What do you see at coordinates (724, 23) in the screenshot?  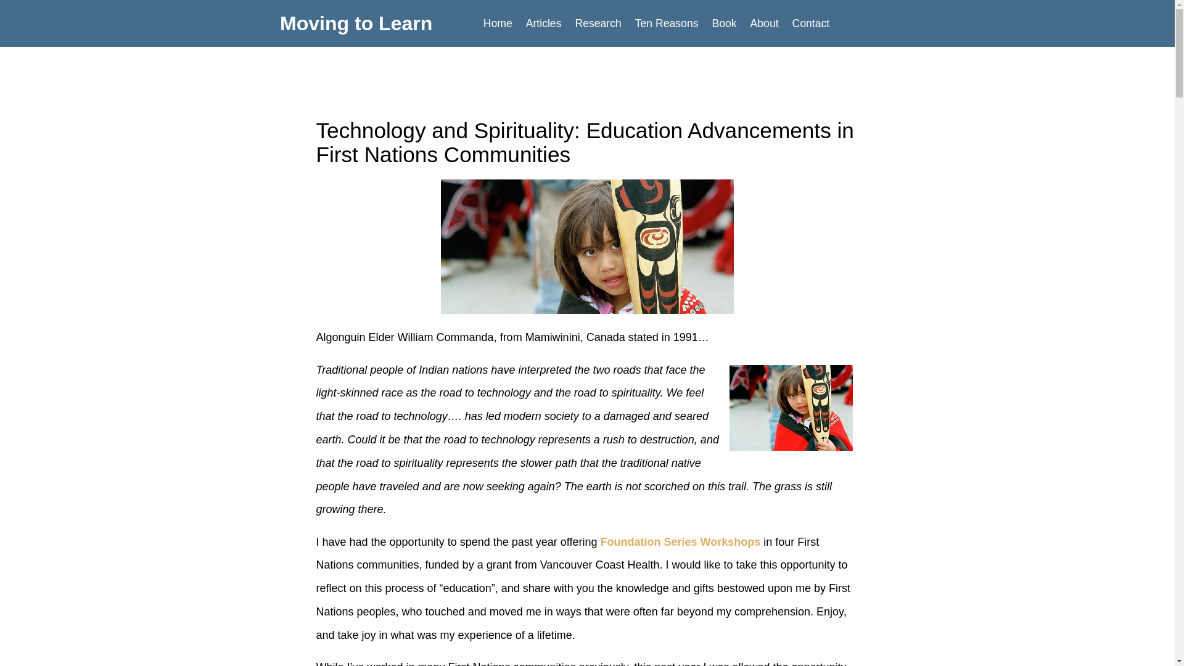 I see `Book` at bounding box center [724, 23].